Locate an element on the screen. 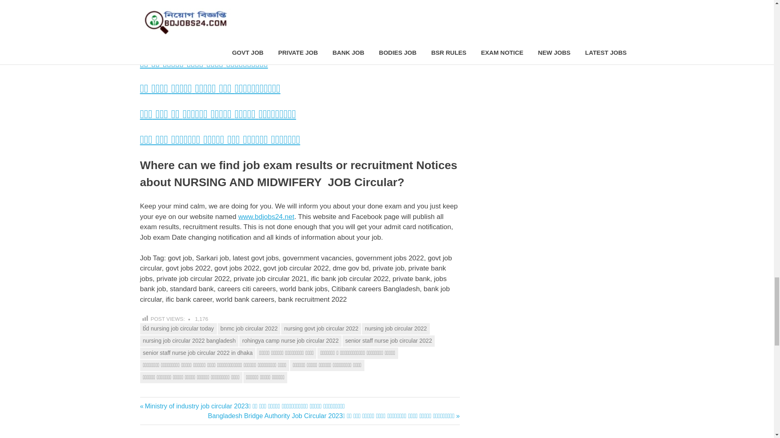  rohingya camp nurse job circular 2022 is located at coordinates (290, 341).